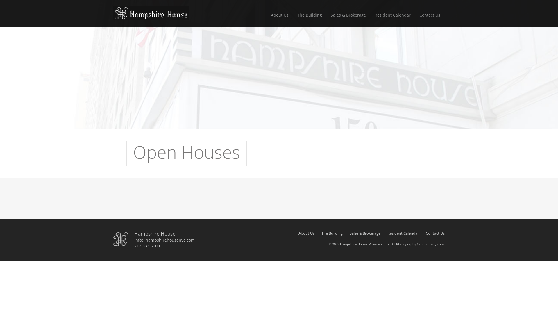 The image size is (558, 314). Describe the element at coordinates (310, 17) in the screenshot. I see `The Building` at that location.